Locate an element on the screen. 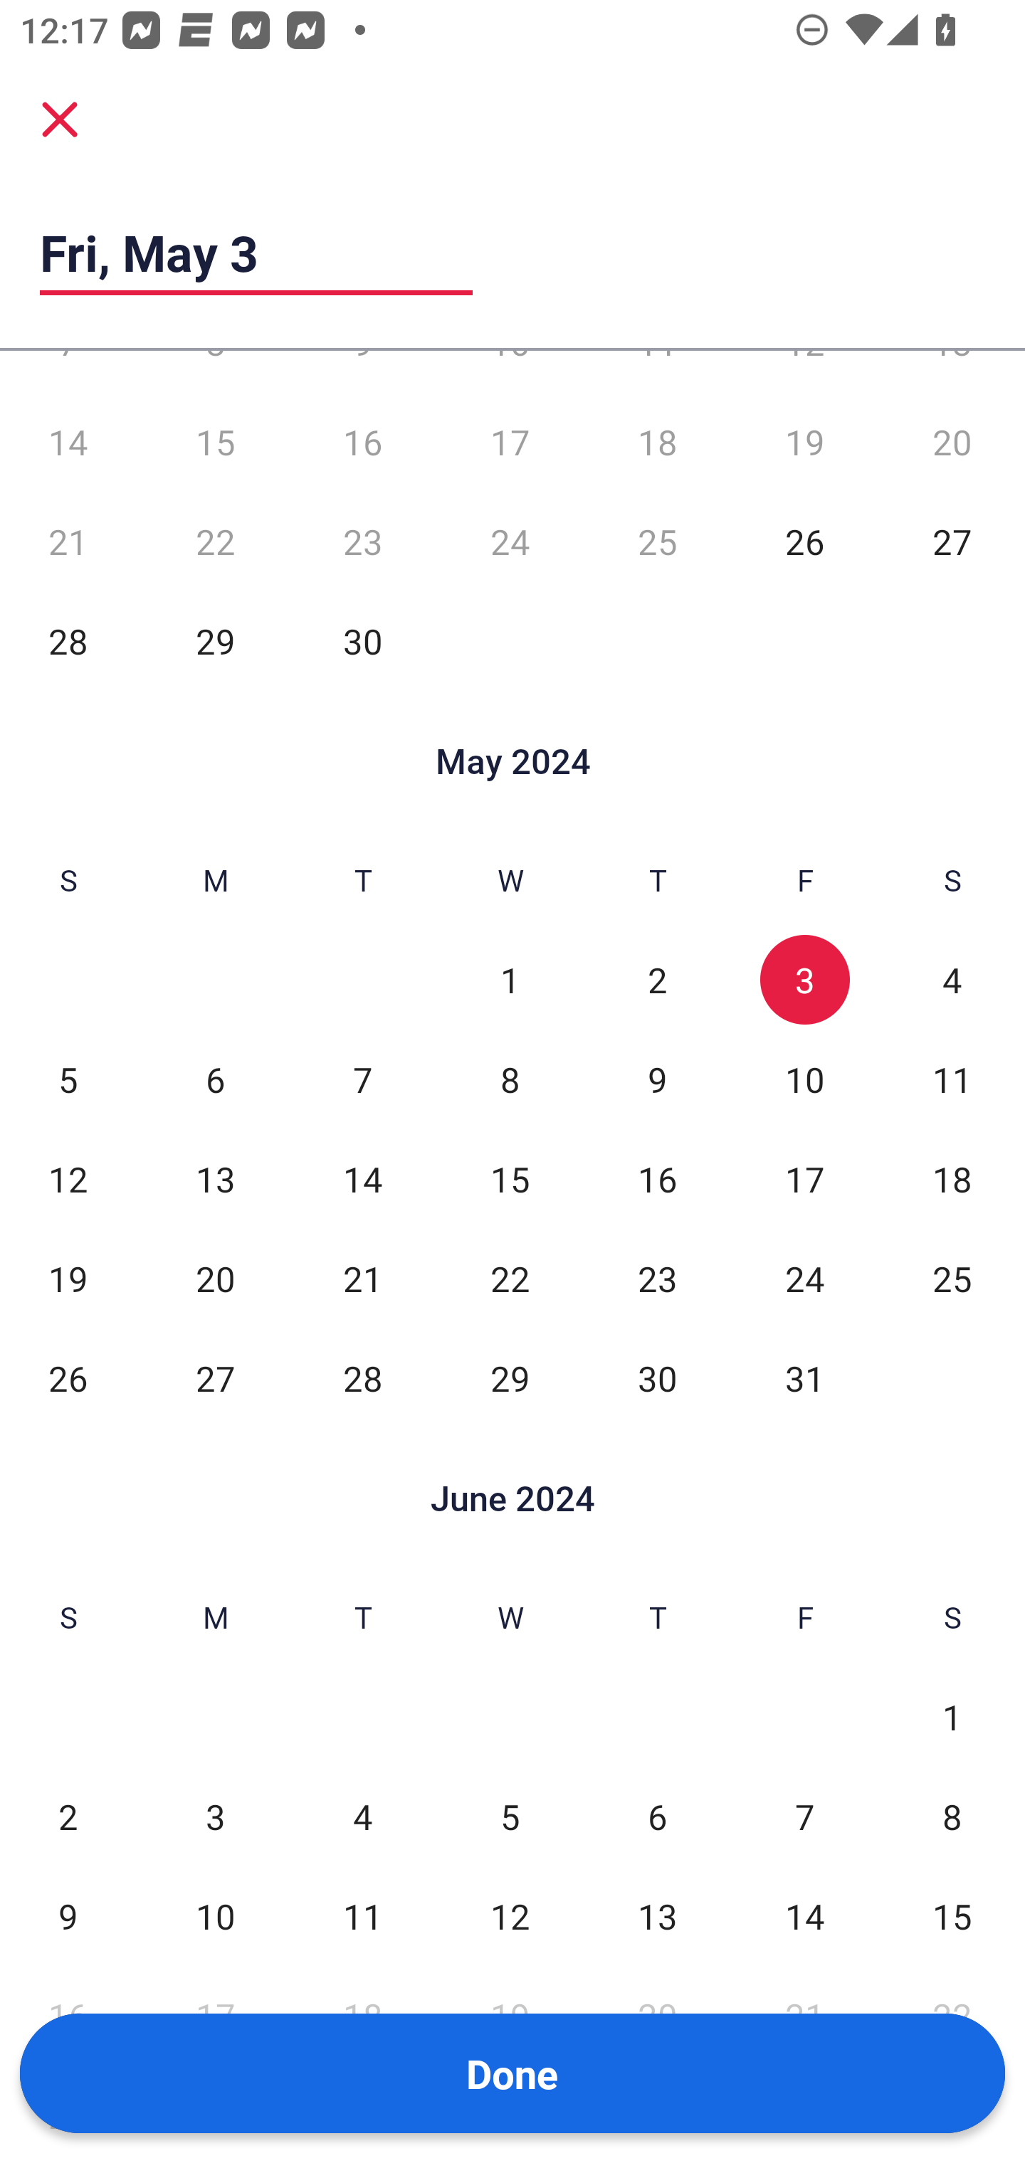 The image size is (1025, 2163). 16 Thu, May 16, Not Selected is located at coordinates (657, 1178).